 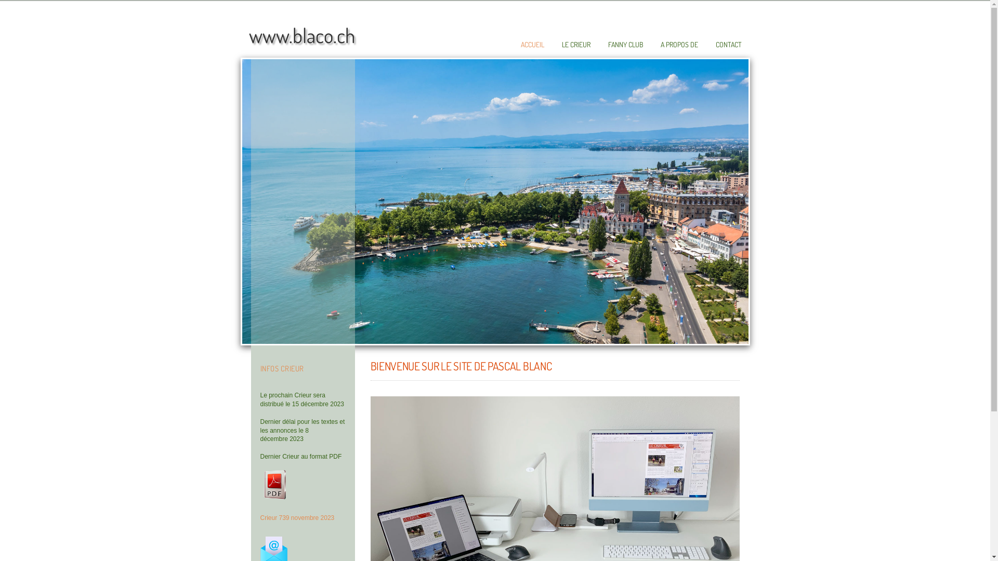 What do you see at coordinates (461, 366) in the screenshot?
I see `BIENVENUE SUR LE SITE DE PASCAL BLANC` at bounding box center [461, 366].